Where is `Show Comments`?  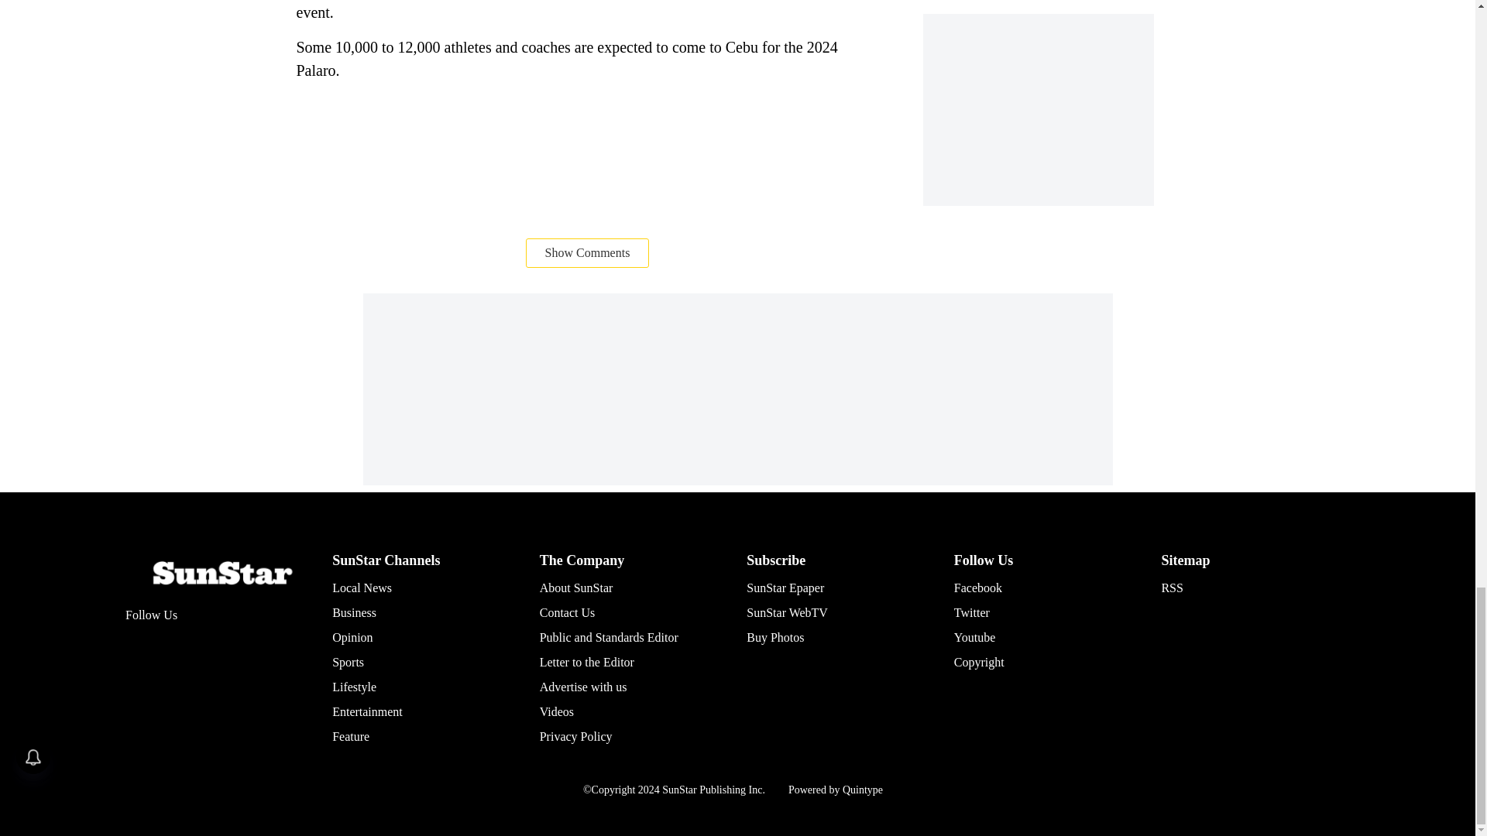
Show Comments is located at coordinates (588, 252).